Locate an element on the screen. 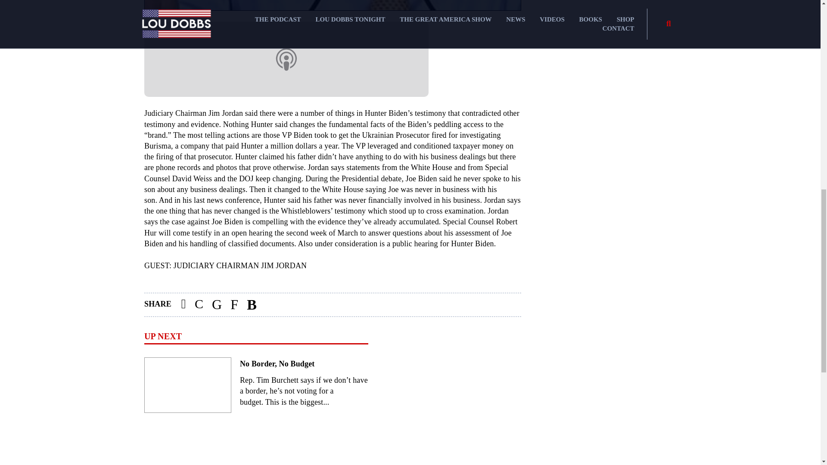  Share on Parler is located at coordinates (199, 305).